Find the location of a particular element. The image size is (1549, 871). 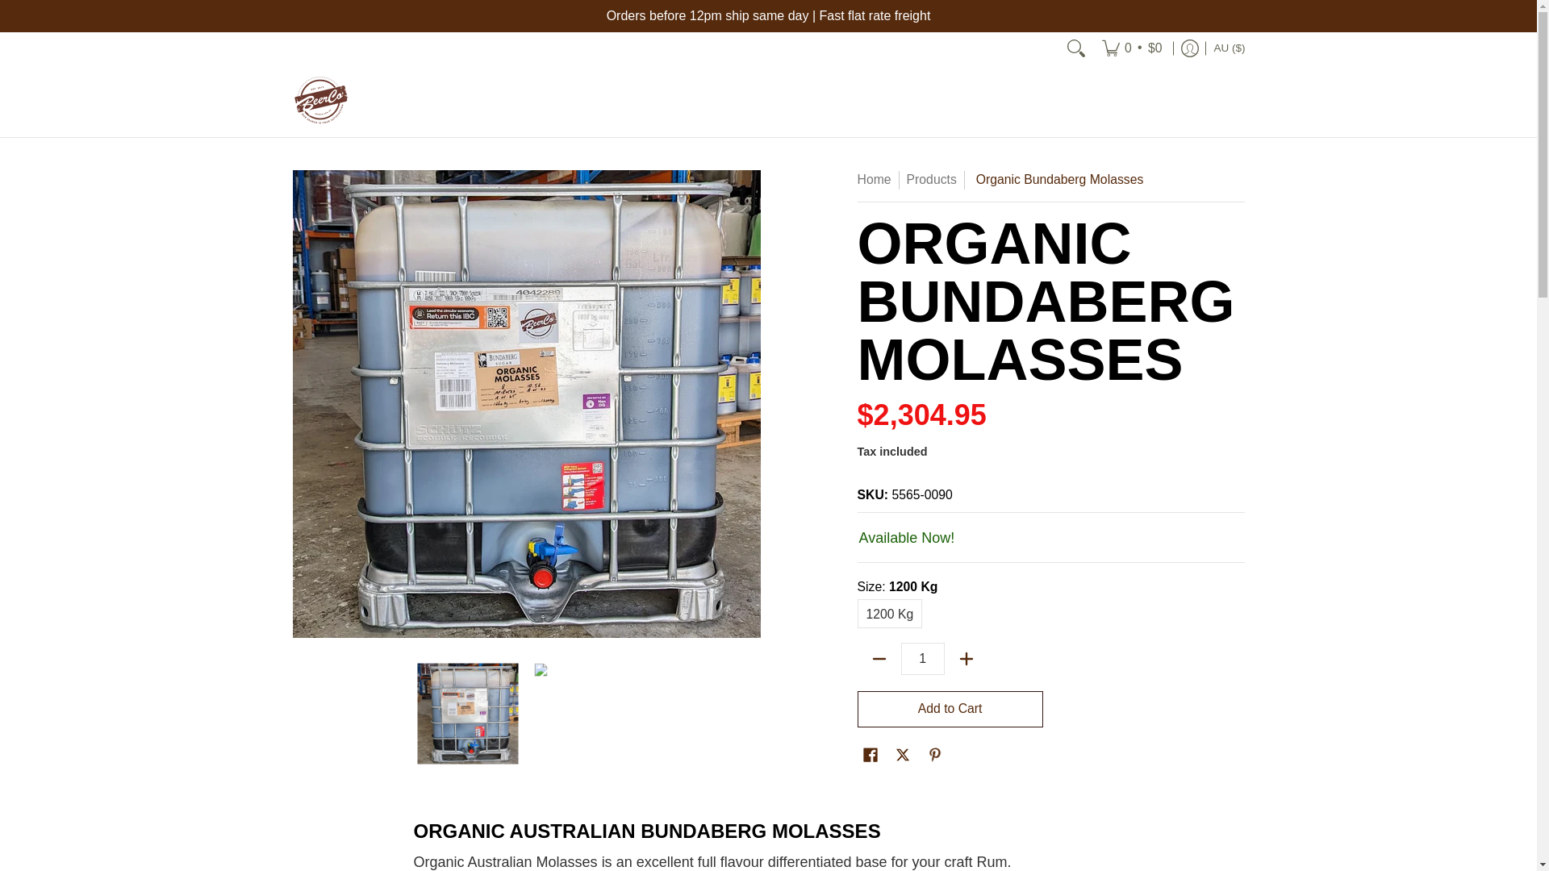

Log in is located at coordinates (1190, 48).